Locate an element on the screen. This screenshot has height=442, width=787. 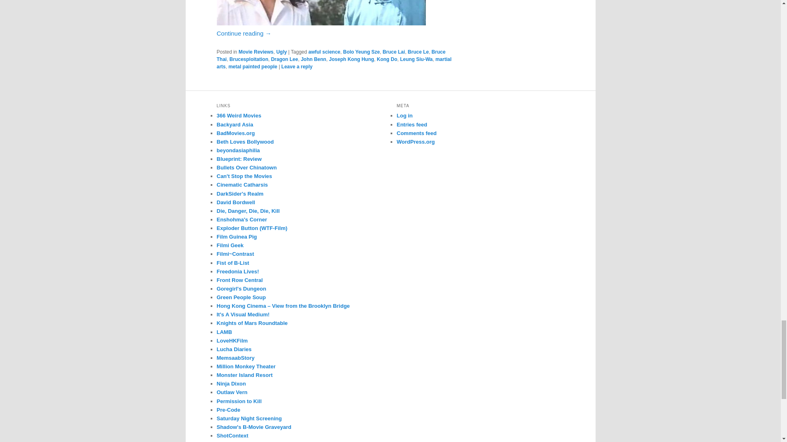
Leave a reply is located at coordinates (297, 66).